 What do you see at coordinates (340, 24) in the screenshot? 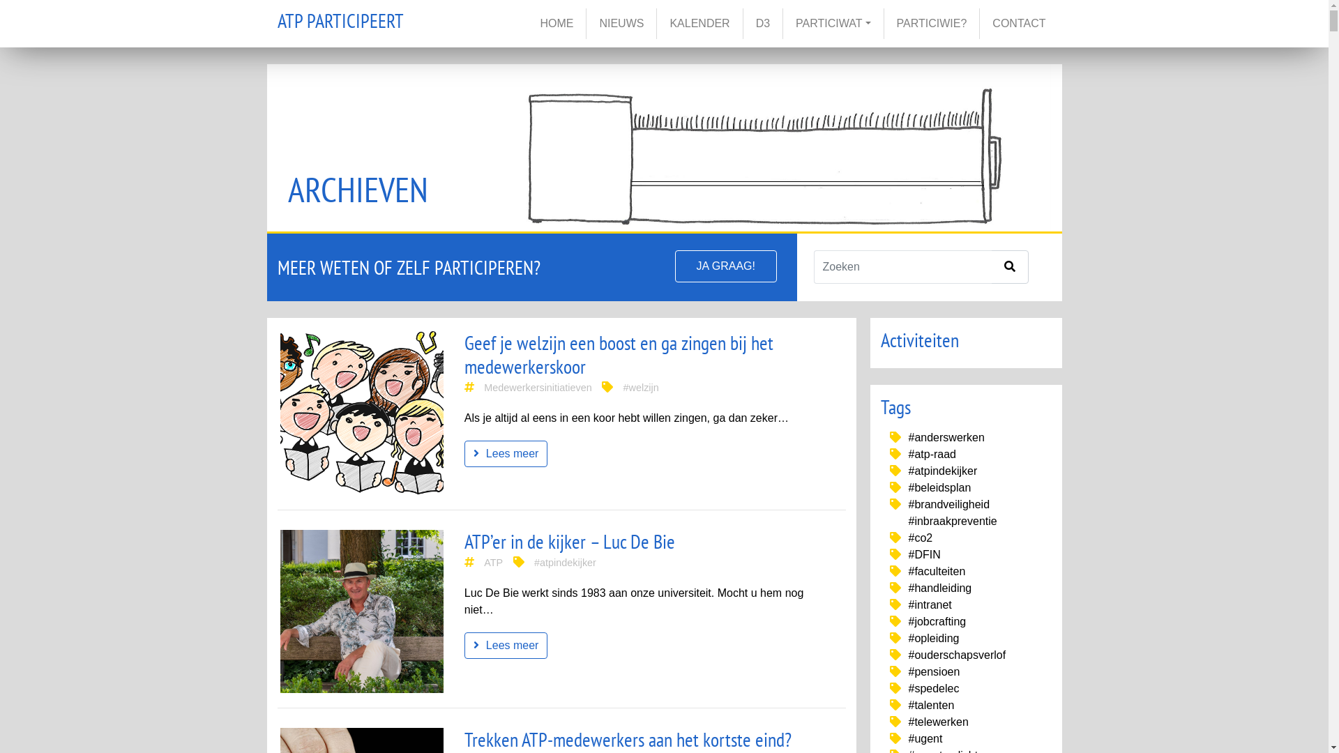
I see `ATP PARTICIPEERT` at bounding box center [340, 24].